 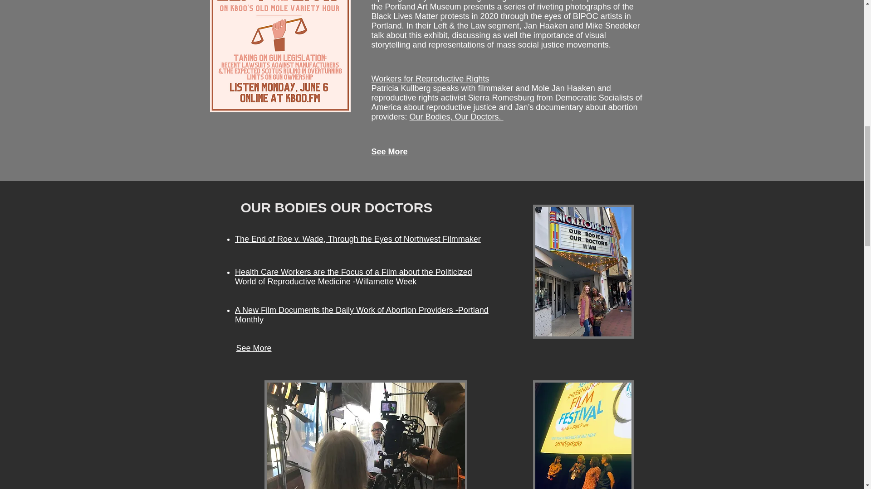 What do you see at coordinates (389, 151) in the screenshot?
I see `See More` at bounding box center [389, 151].